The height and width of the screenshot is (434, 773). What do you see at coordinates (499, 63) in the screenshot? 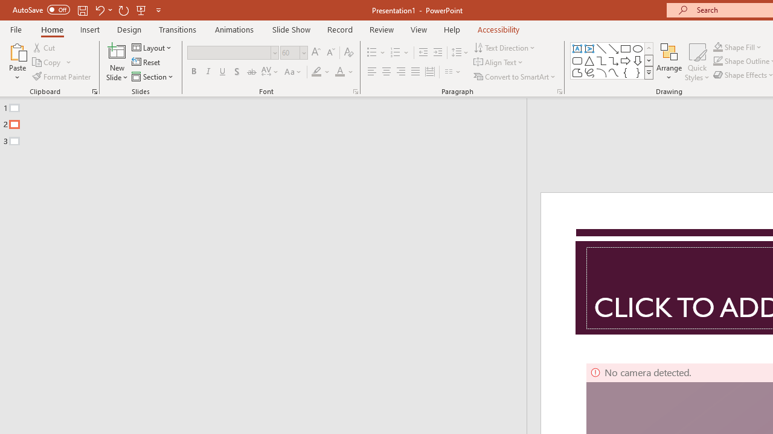
I see `Align Text` at bounding box center [499, 63].